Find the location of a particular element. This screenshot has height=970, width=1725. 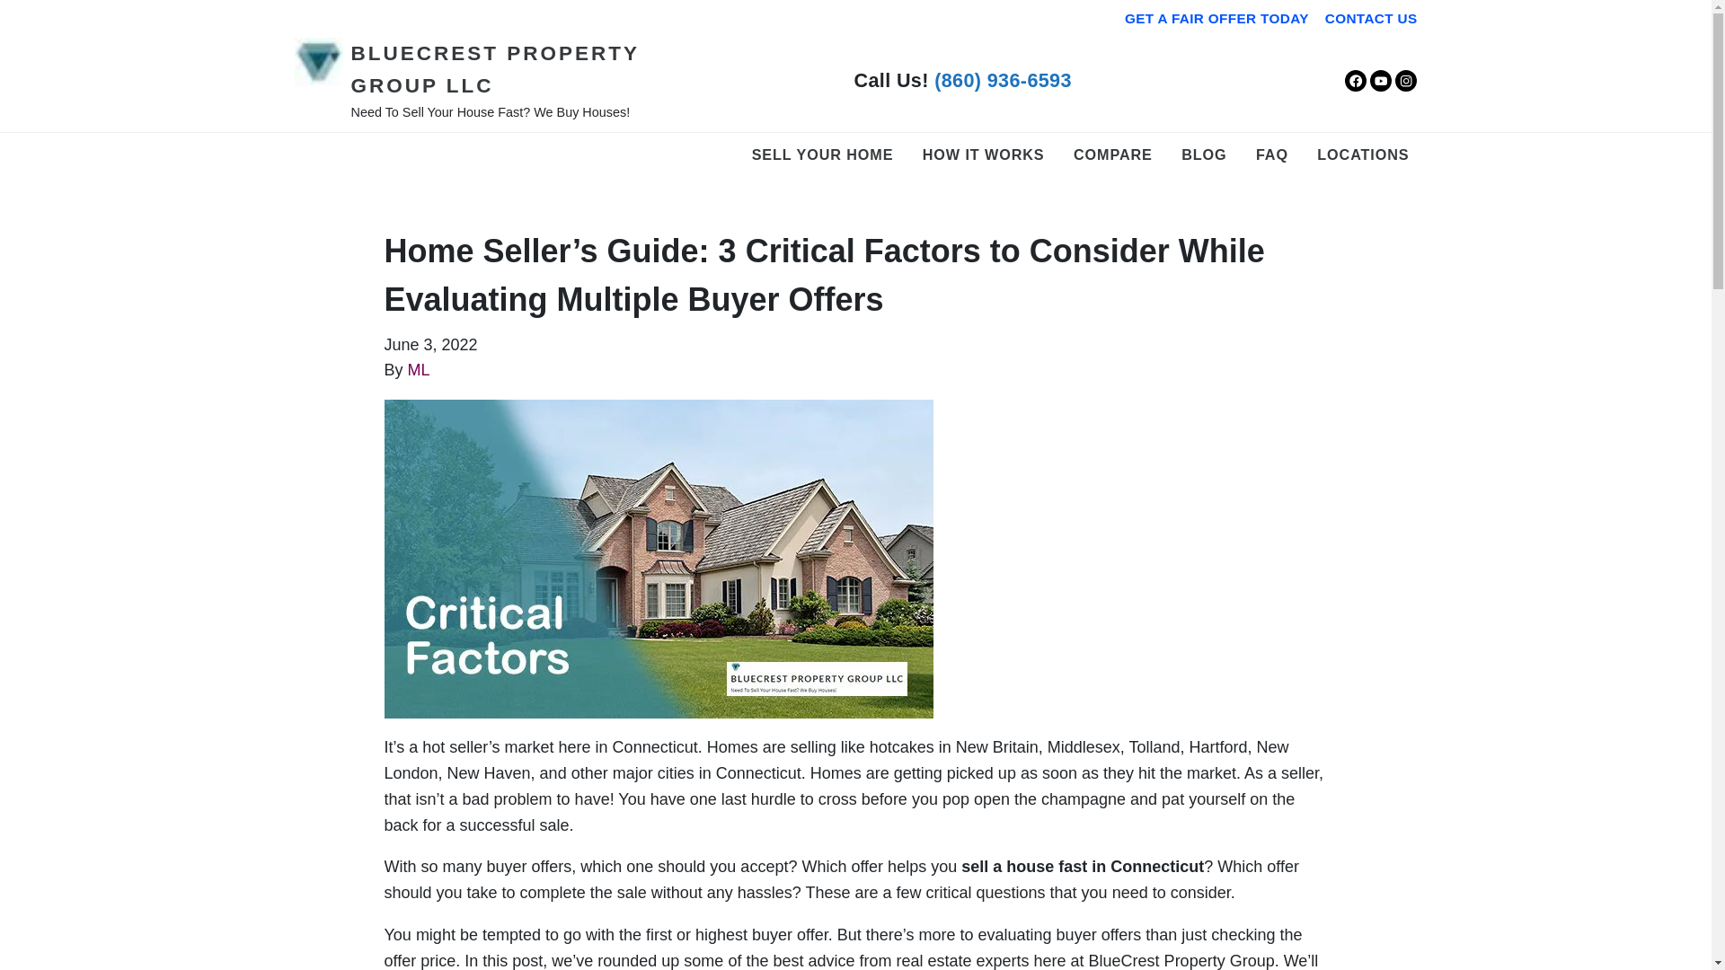

BLOG is located at coordinates (1204, 154).